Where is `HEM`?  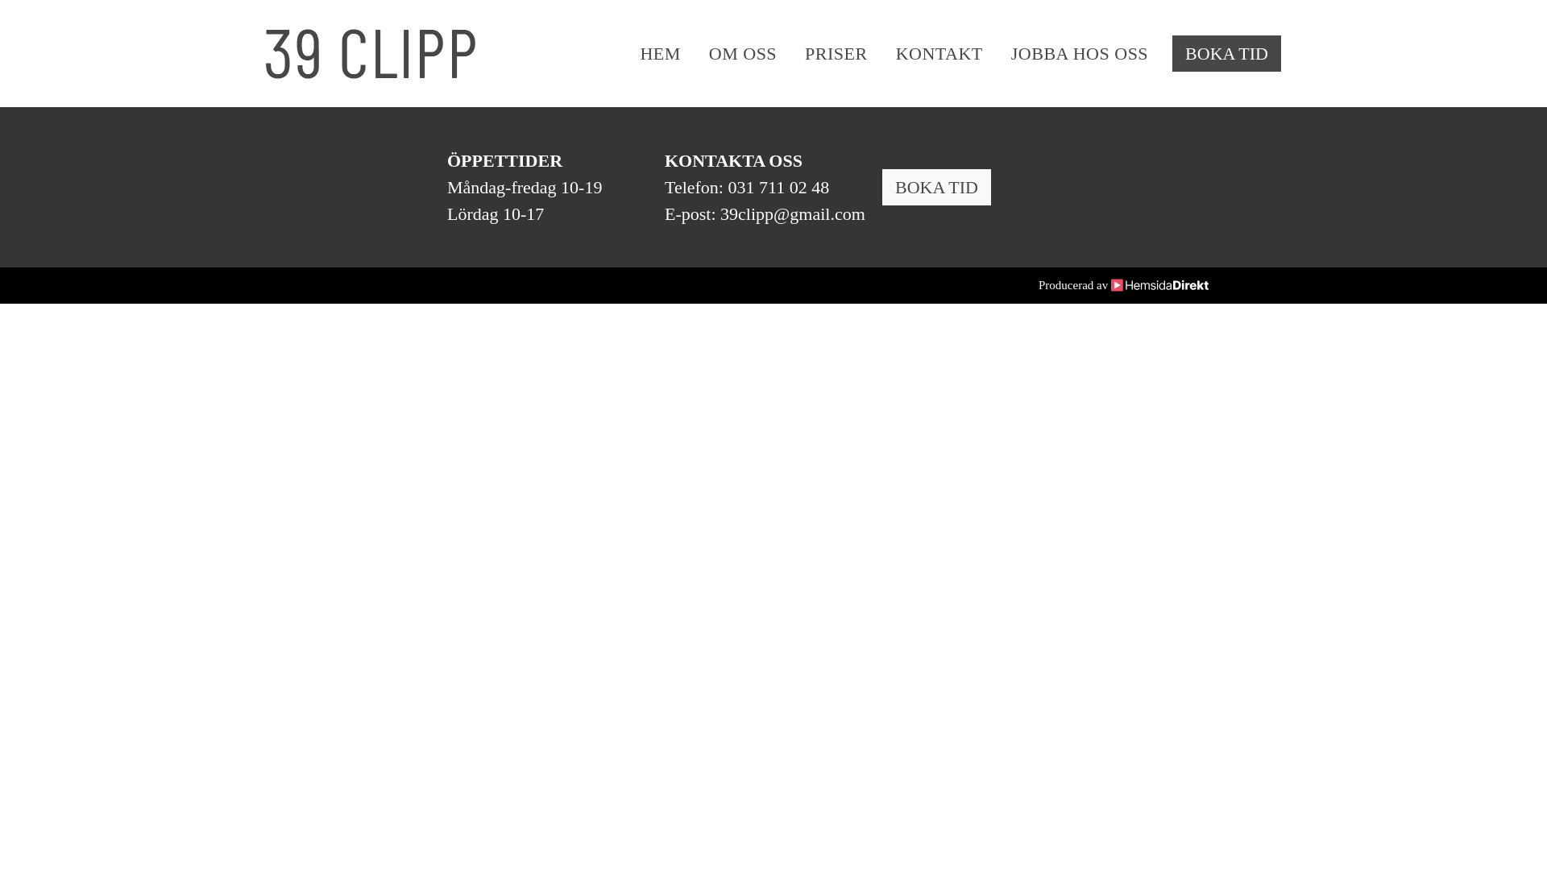 HEM is located at coordinates (646, 53).